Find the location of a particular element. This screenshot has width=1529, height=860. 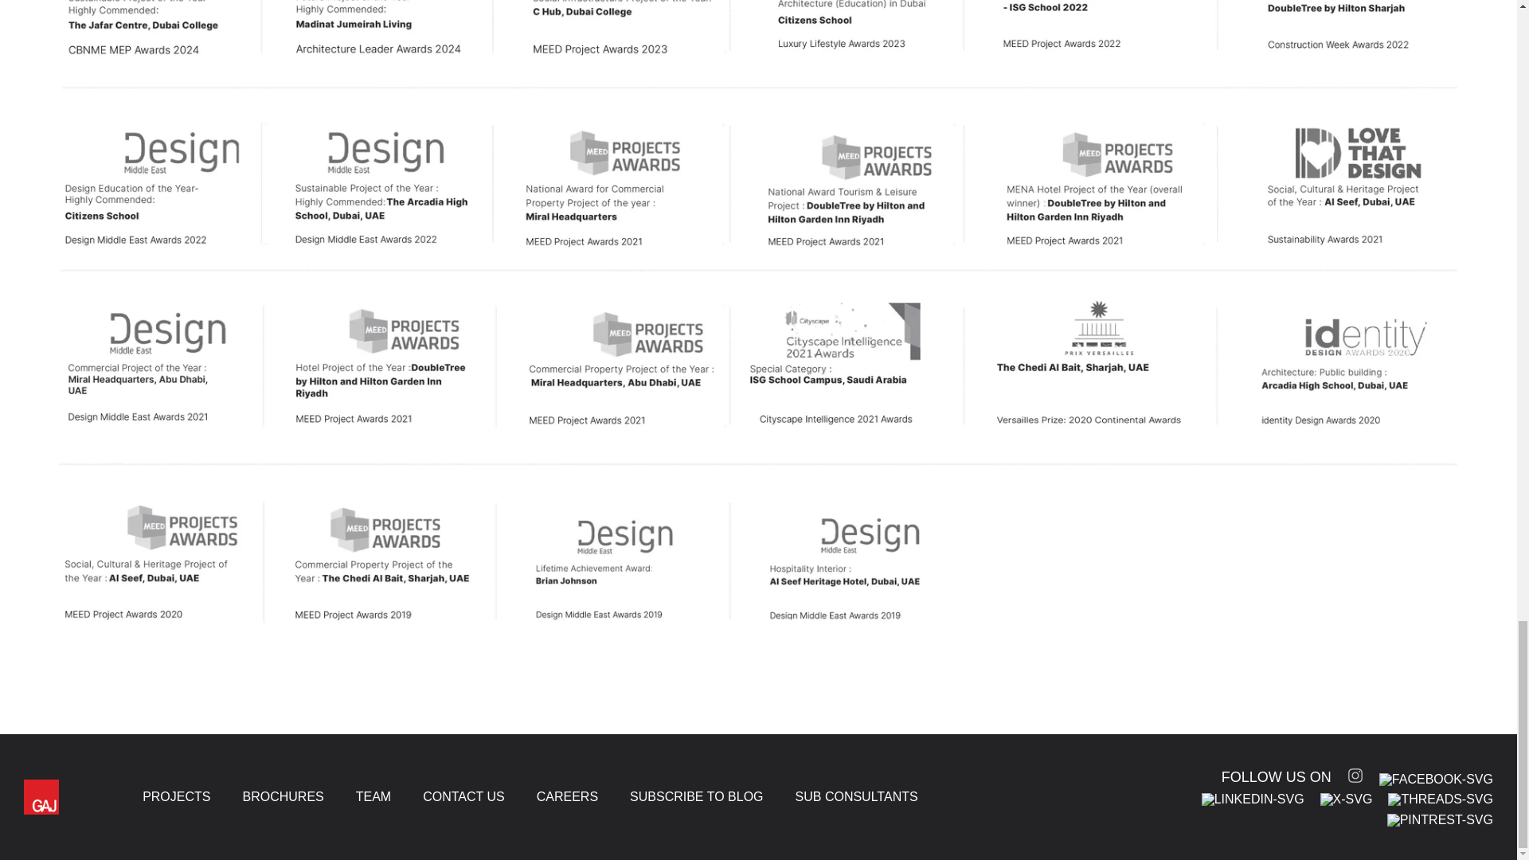

CAREERS is located at coordinates (567, 796).